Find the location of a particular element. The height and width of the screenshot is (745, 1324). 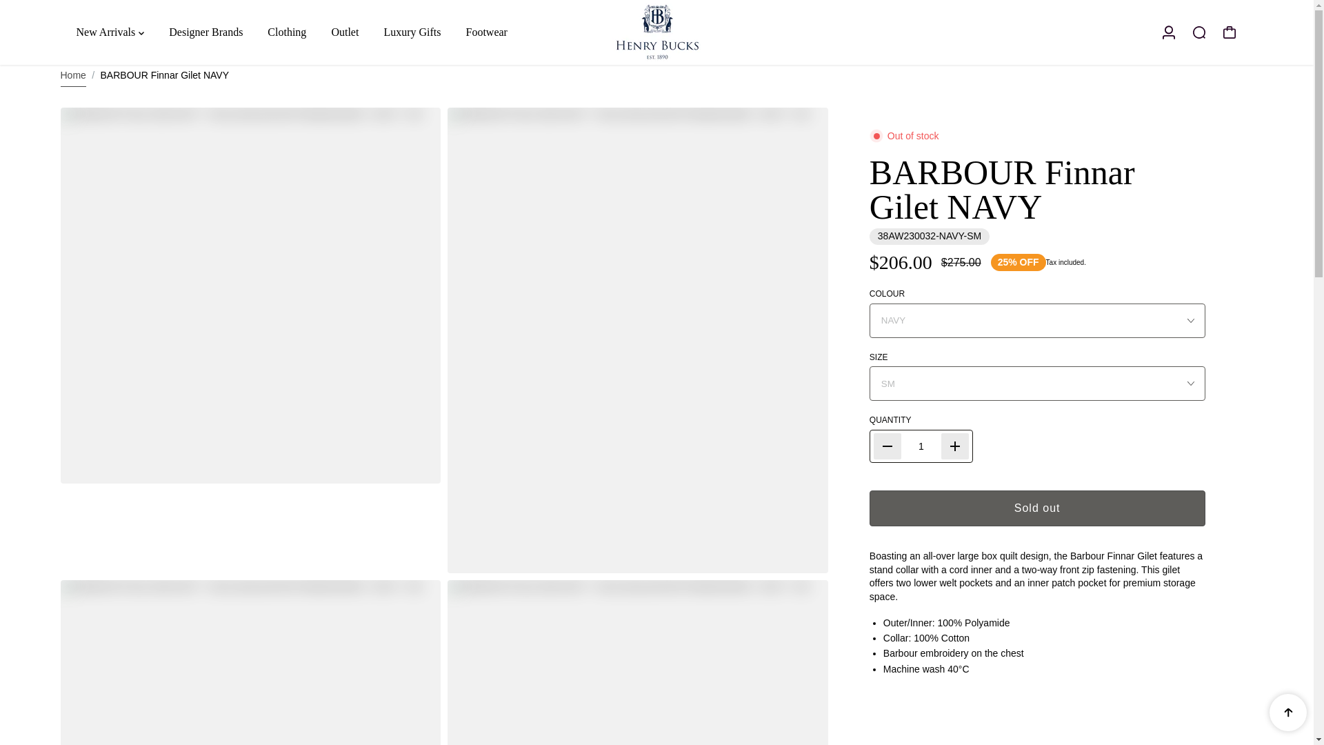

Search is located at coordinates (1198, 32).